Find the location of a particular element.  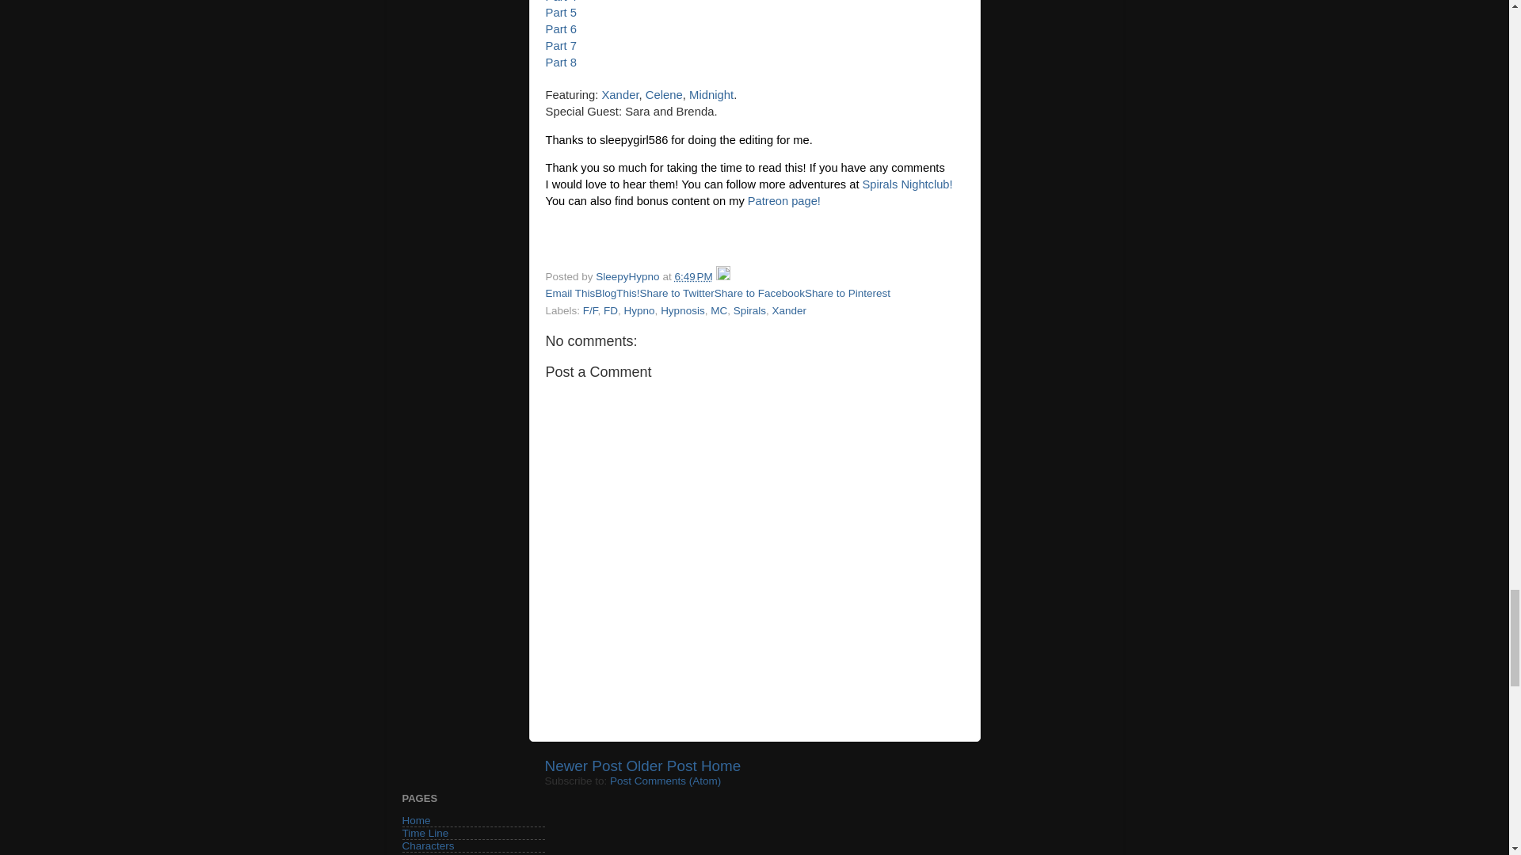

Hypnosis is located at coordinates (683, 310).